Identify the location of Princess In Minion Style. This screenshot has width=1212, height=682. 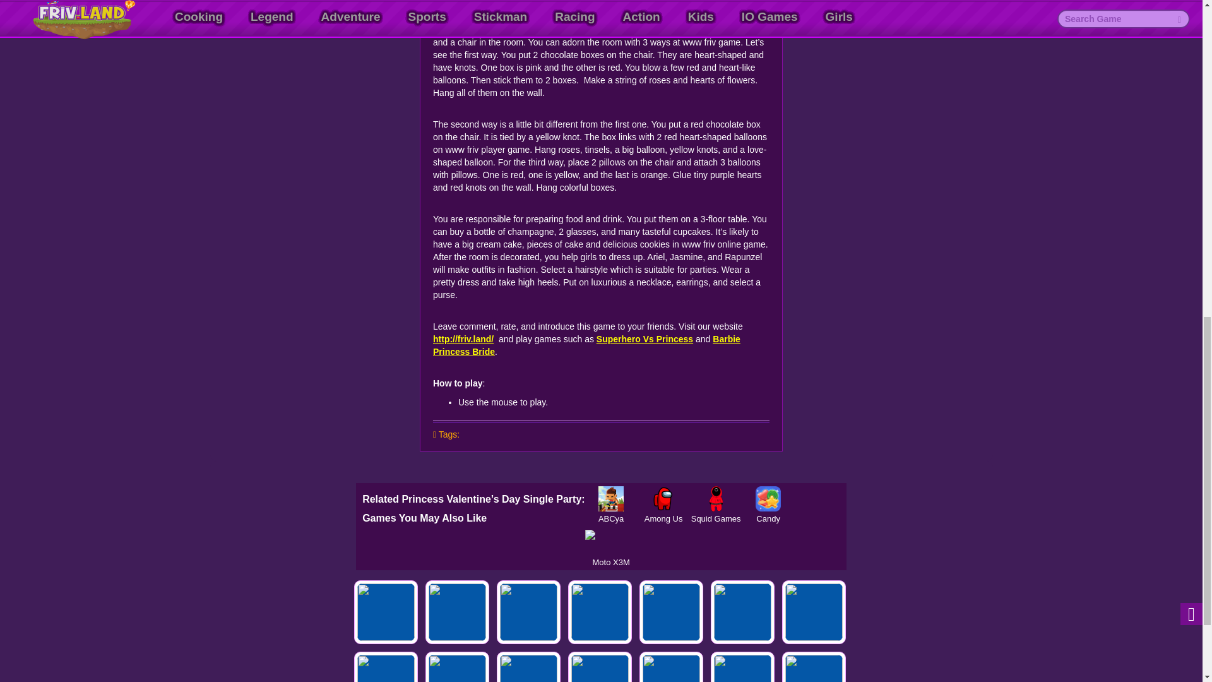
(457, 612).